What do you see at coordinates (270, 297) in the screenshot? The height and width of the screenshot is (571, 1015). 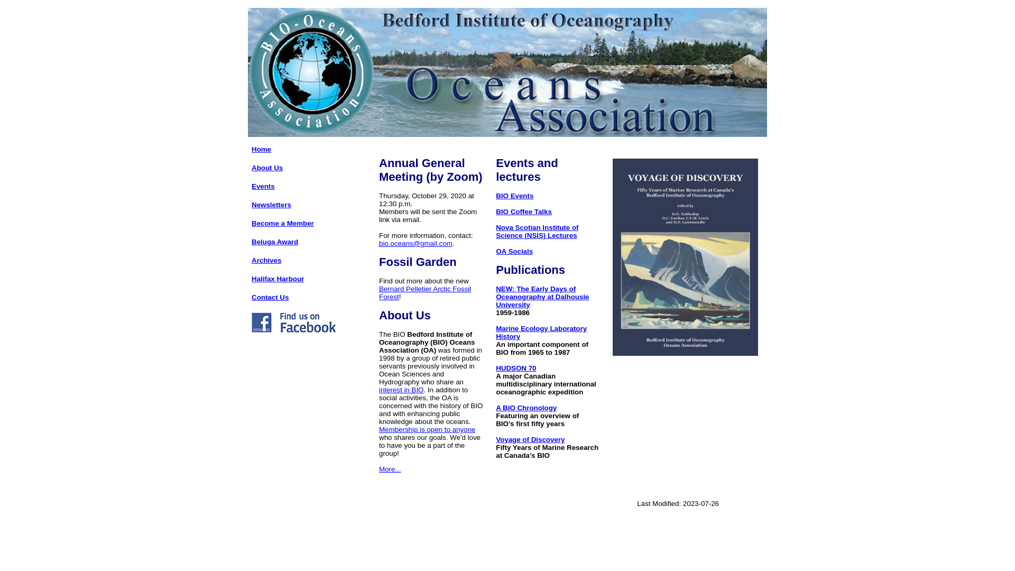 I see `Contact Us` at bounding box center [270, 297].